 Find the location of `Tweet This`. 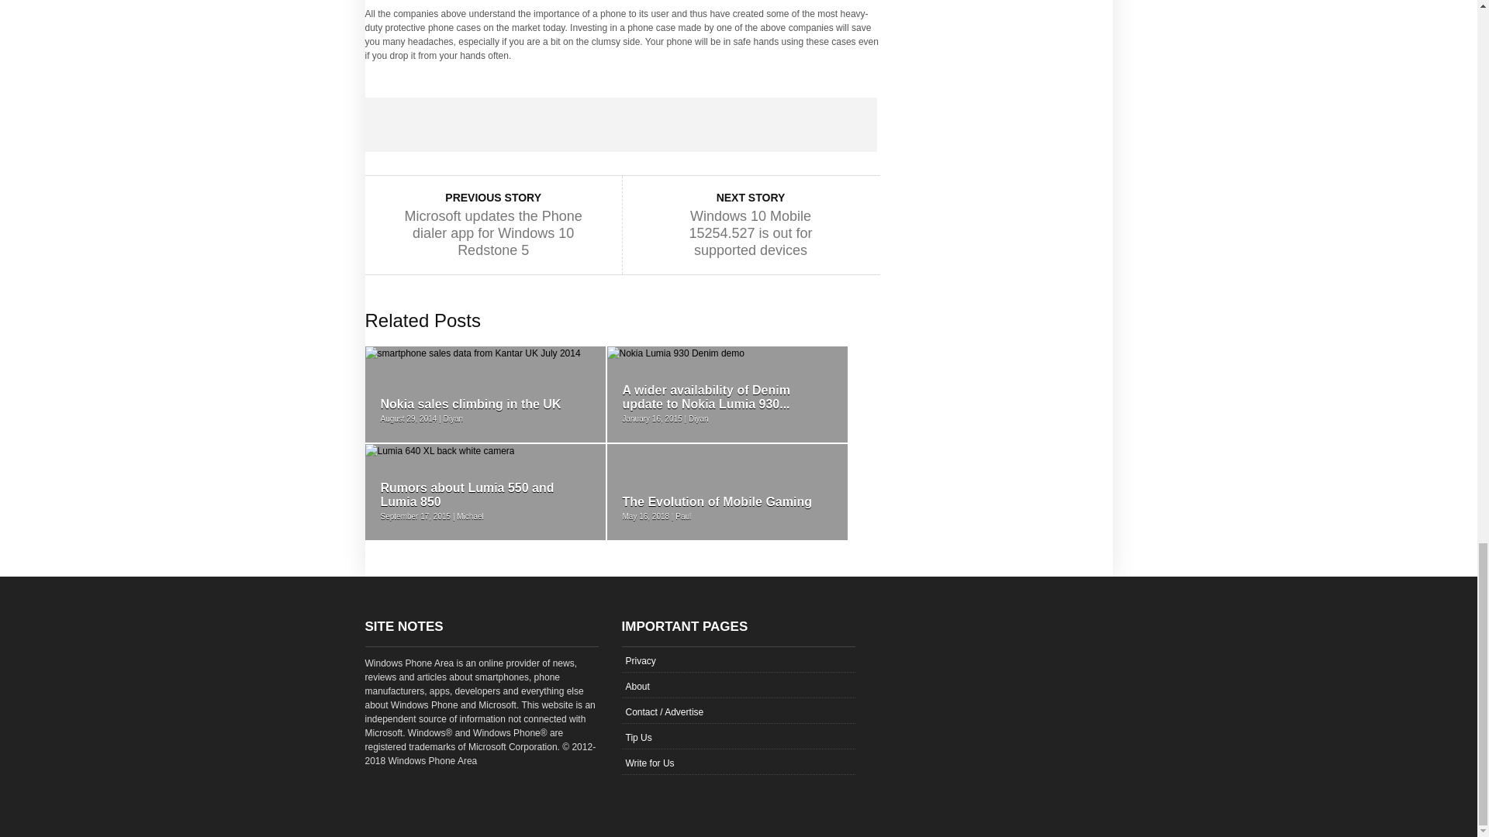

Tweet This is located at coordinates (518, 124).